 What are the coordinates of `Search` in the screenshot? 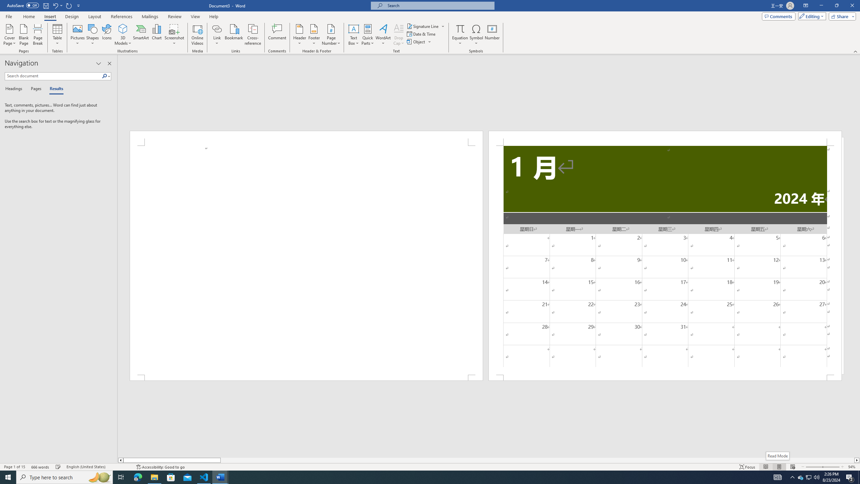 It's located at (106, 76).